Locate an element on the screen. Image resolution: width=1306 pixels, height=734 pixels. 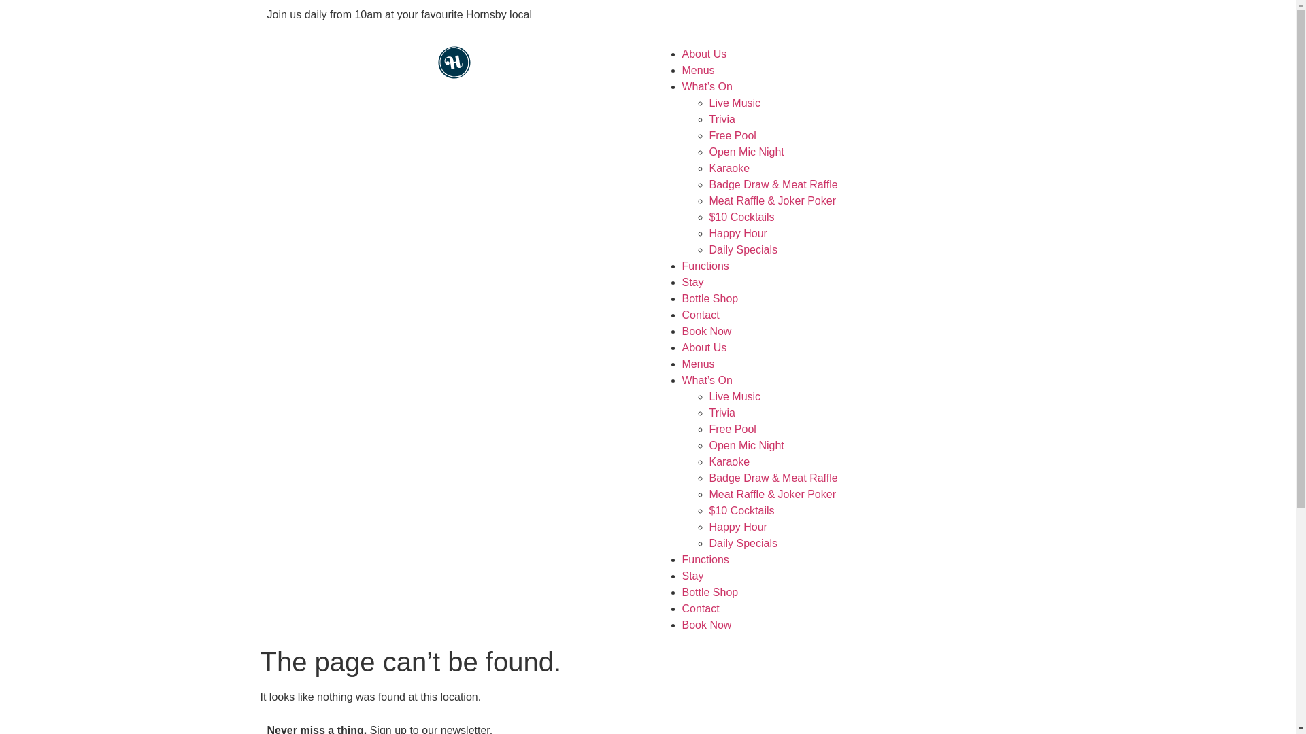
Functions is located at coordinates (705, 266).